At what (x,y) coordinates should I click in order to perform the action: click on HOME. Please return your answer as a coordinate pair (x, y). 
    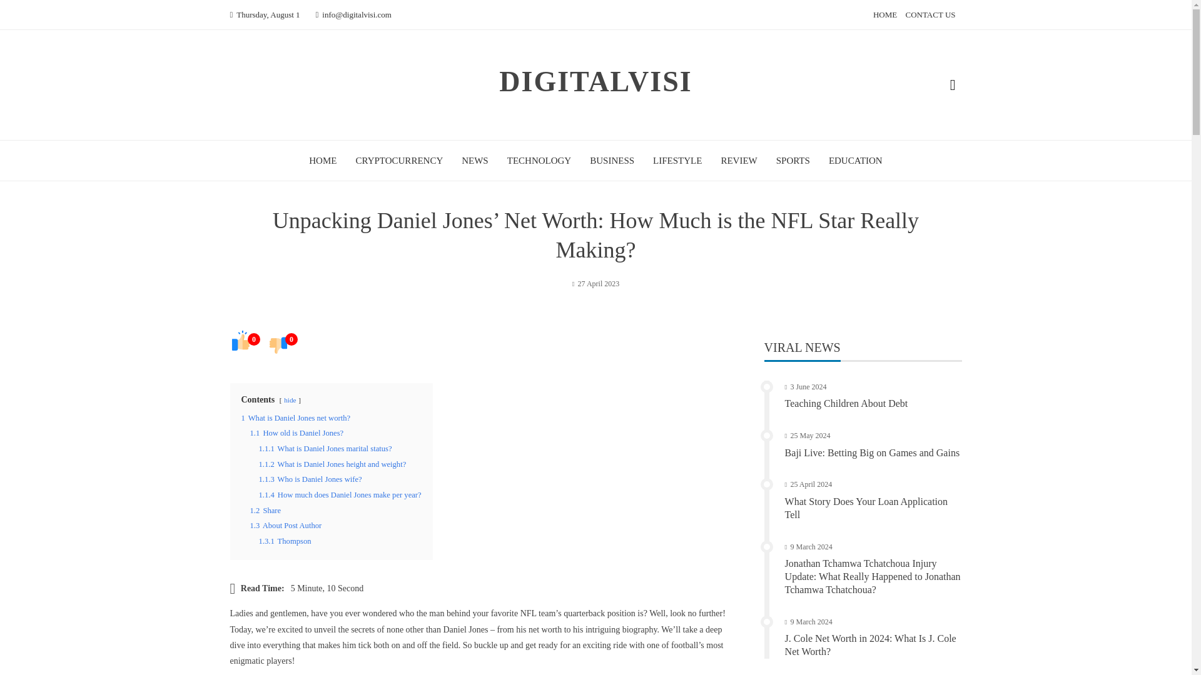
    Looking at the image, I should click on (322, 160).